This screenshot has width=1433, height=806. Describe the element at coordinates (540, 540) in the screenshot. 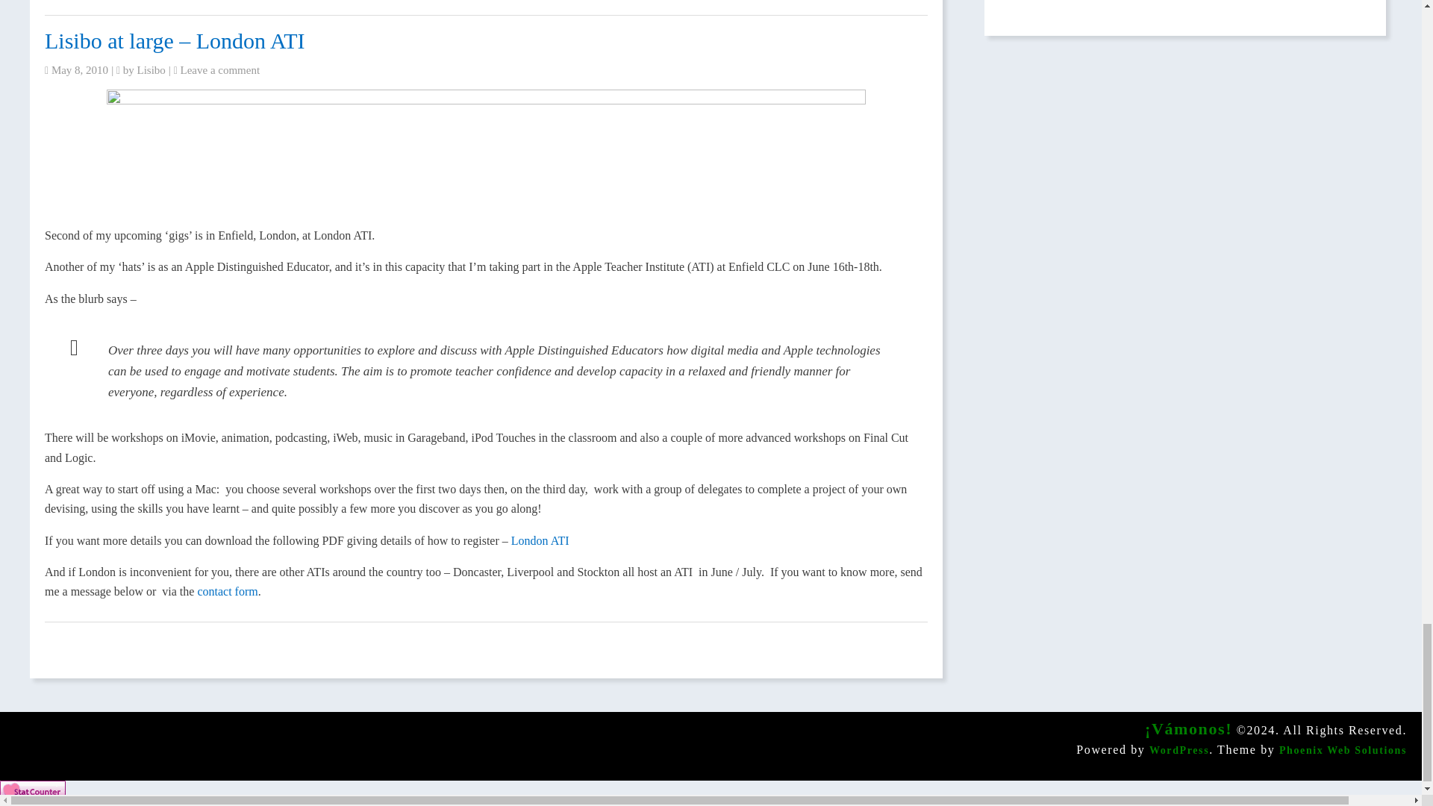

I see `London ATI` at that location.